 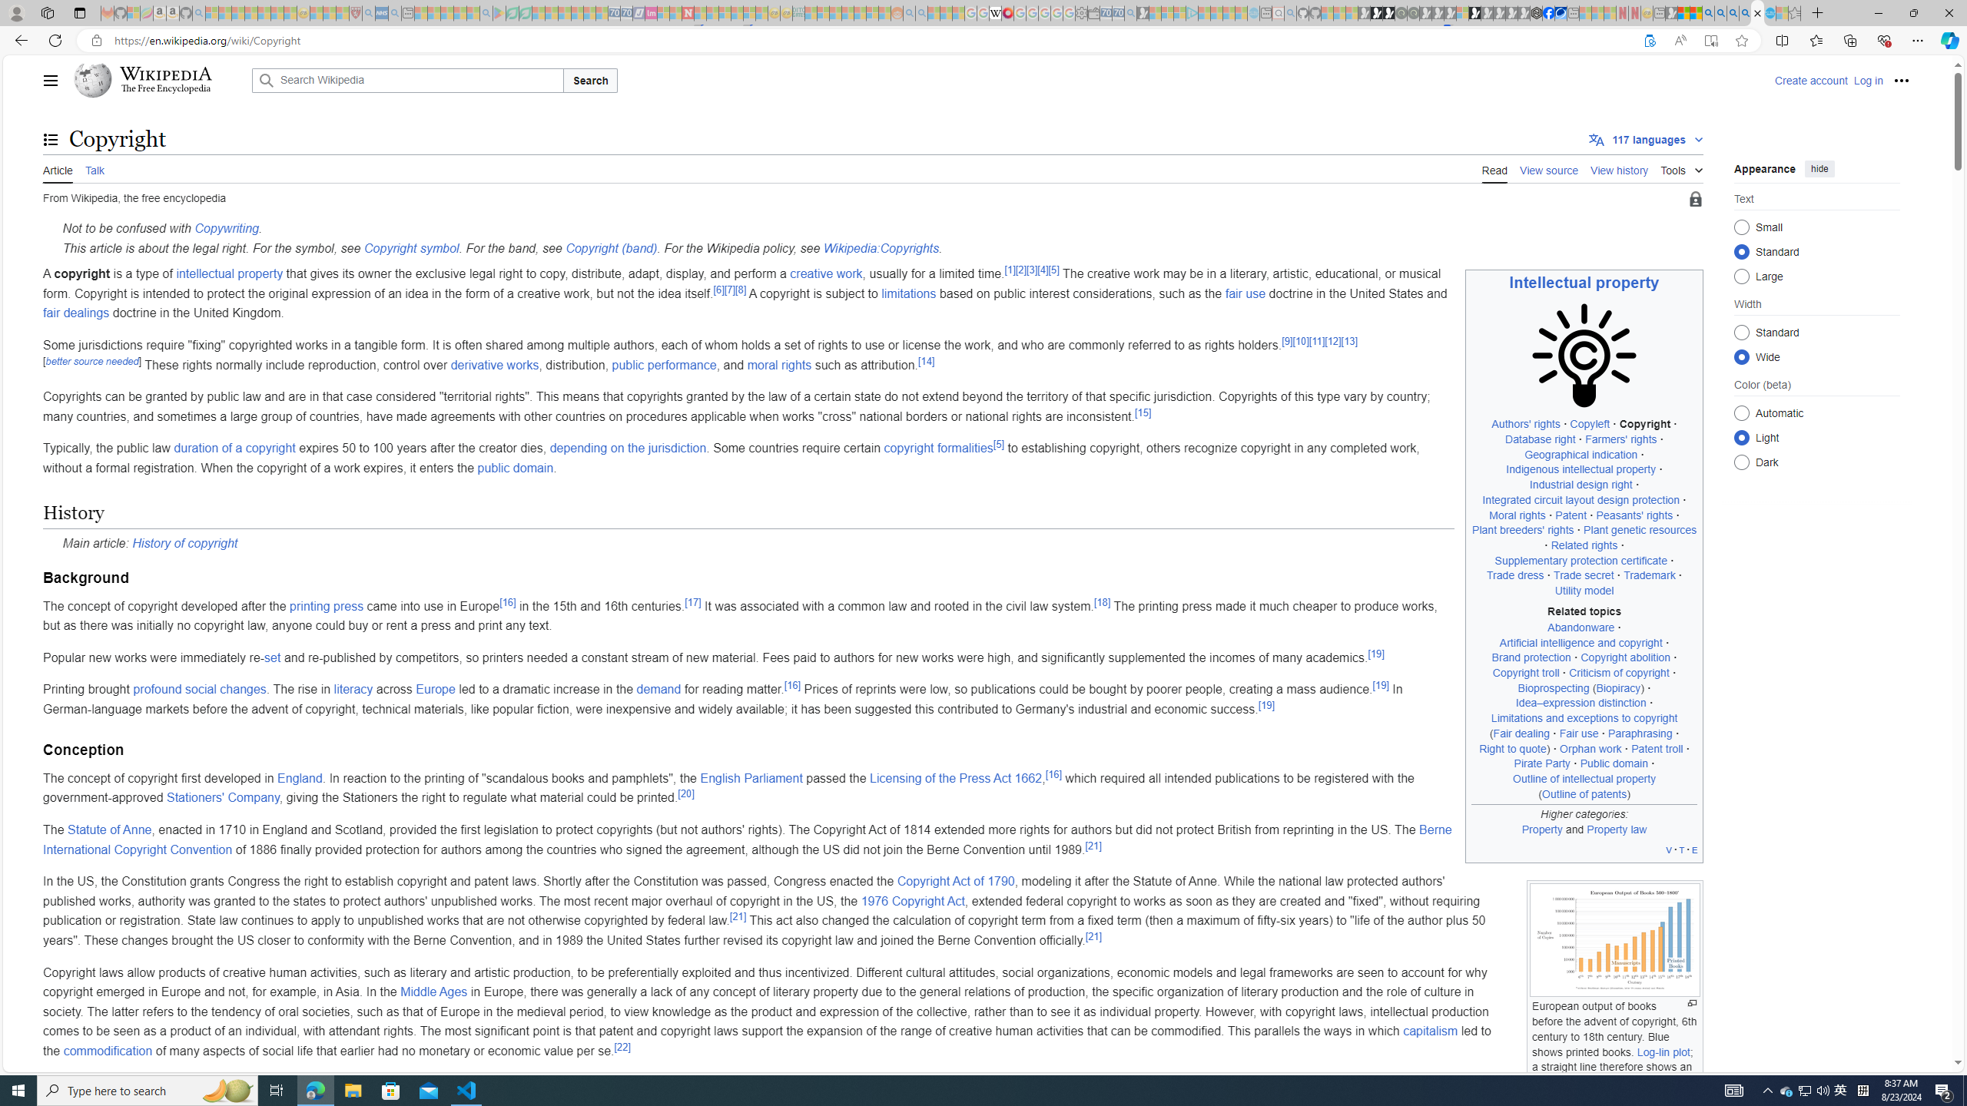 What do you see at coordinates (1526, 424) in the screenshot?
I see `Authors' rights` at bounding box center [1526, 424].